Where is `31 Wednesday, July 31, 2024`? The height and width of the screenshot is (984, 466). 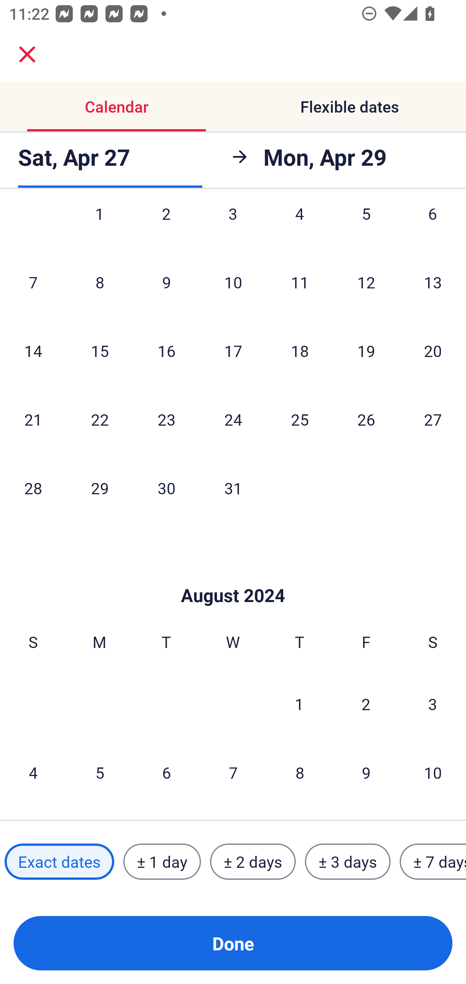 31 Wednesday, July 31, 2024 is located at coordinates (233, 488).